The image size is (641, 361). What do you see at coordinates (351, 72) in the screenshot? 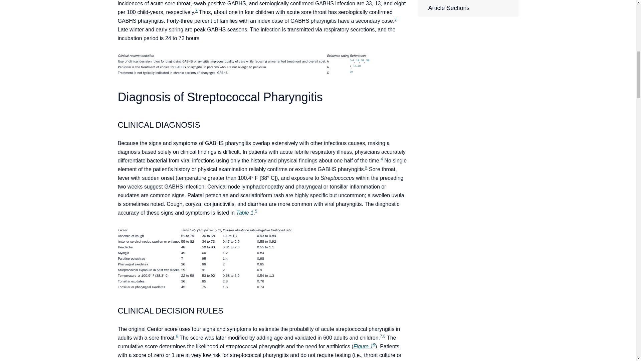
I see `39` at bounding box center [351, 72].